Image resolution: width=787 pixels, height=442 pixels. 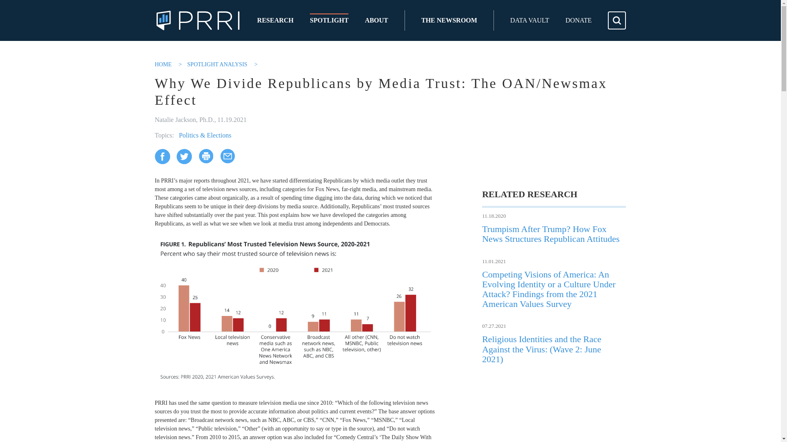 I want to click on Go to Spotlight Analysis., so click(x=218, y=65).